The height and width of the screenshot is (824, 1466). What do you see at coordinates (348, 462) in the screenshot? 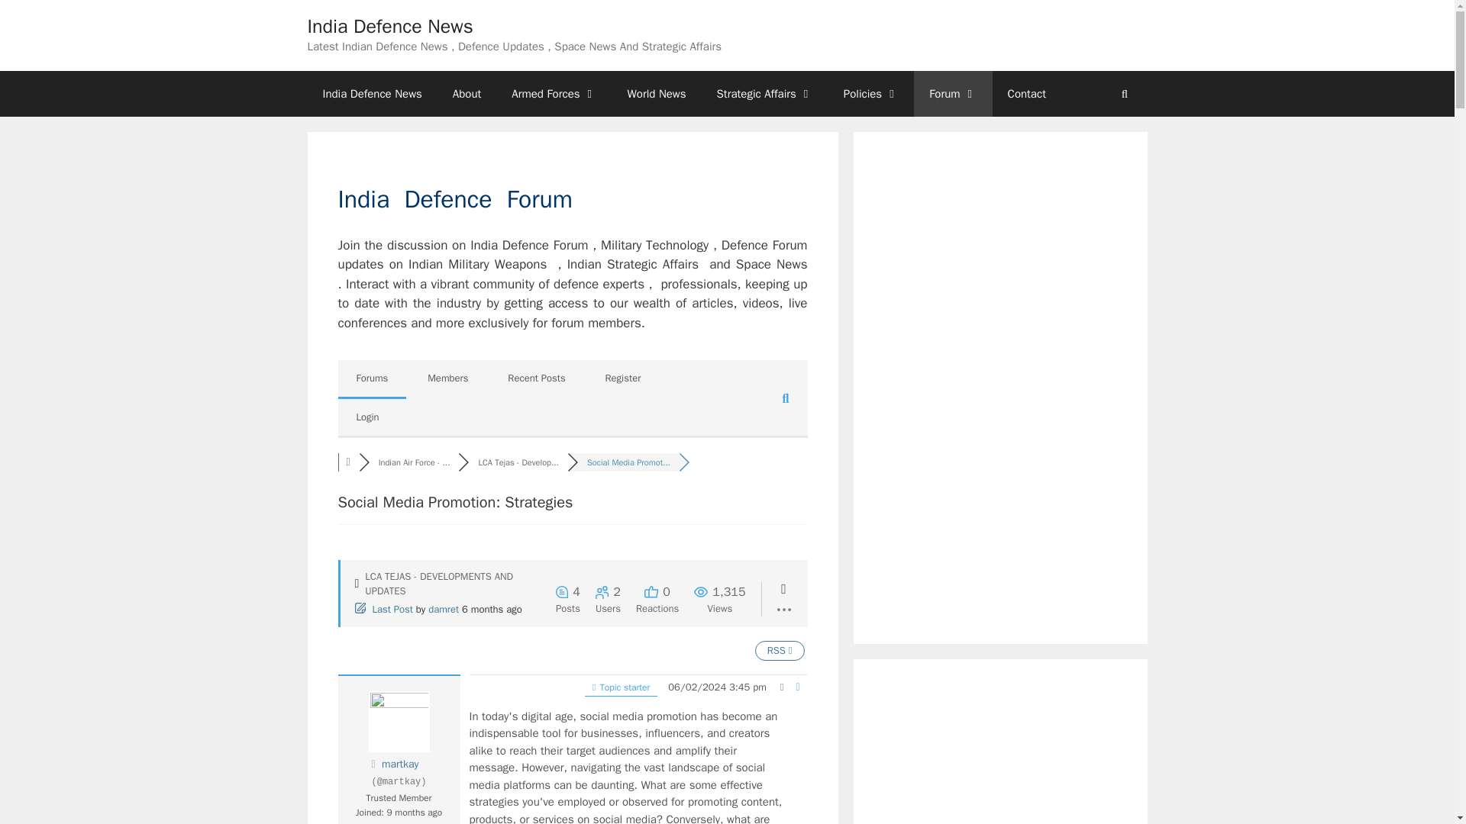
I see `Forums` at bounding box center [348, 462].